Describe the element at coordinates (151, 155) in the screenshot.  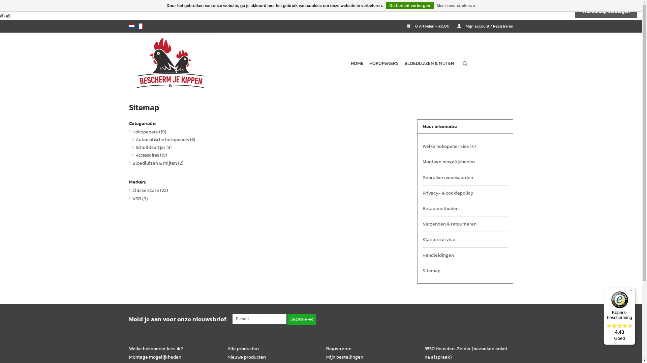
I see `Accessoires (10)` at that location.